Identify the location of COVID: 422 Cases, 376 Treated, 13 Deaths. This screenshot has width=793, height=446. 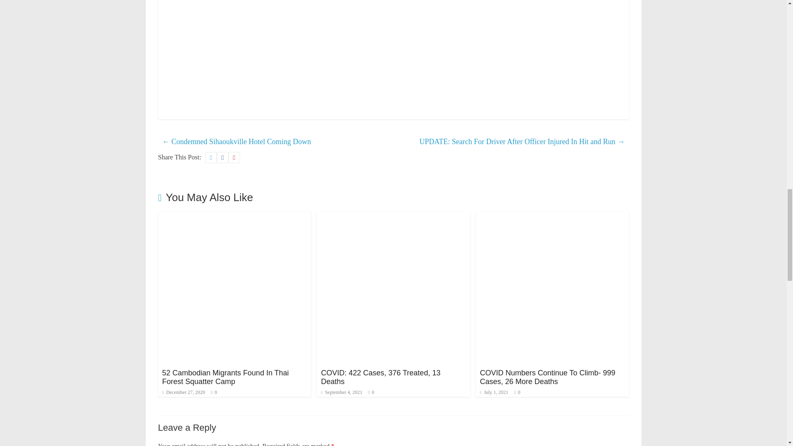
(393, 216).